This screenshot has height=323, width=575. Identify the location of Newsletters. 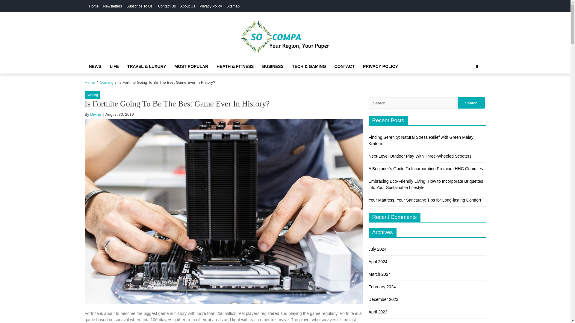
(113, 6).